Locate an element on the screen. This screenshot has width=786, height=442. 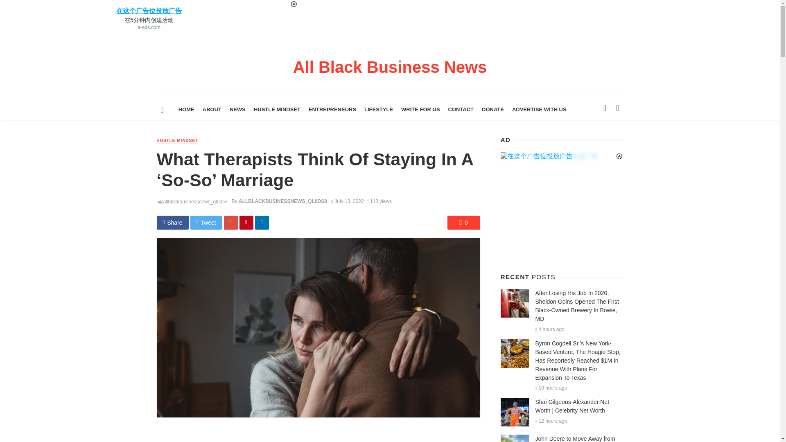
HUSTLE MINDSET is located at coordinates (277, 110).